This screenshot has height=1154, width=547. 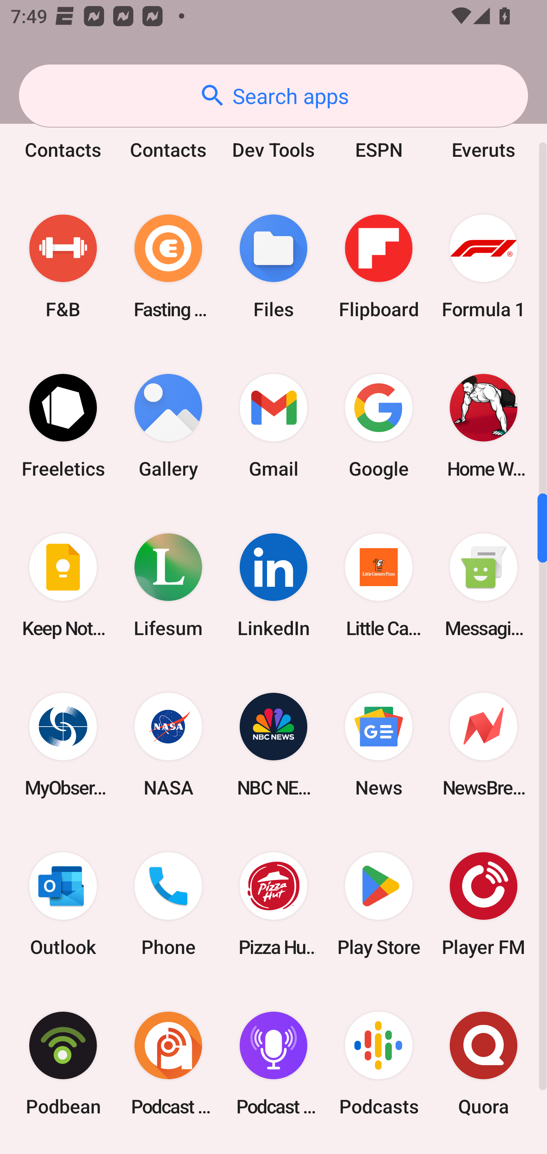 What do you see at coordinates (273, 426) in the screenshot?
I see `Gmail` at bounding box center [273, 426].